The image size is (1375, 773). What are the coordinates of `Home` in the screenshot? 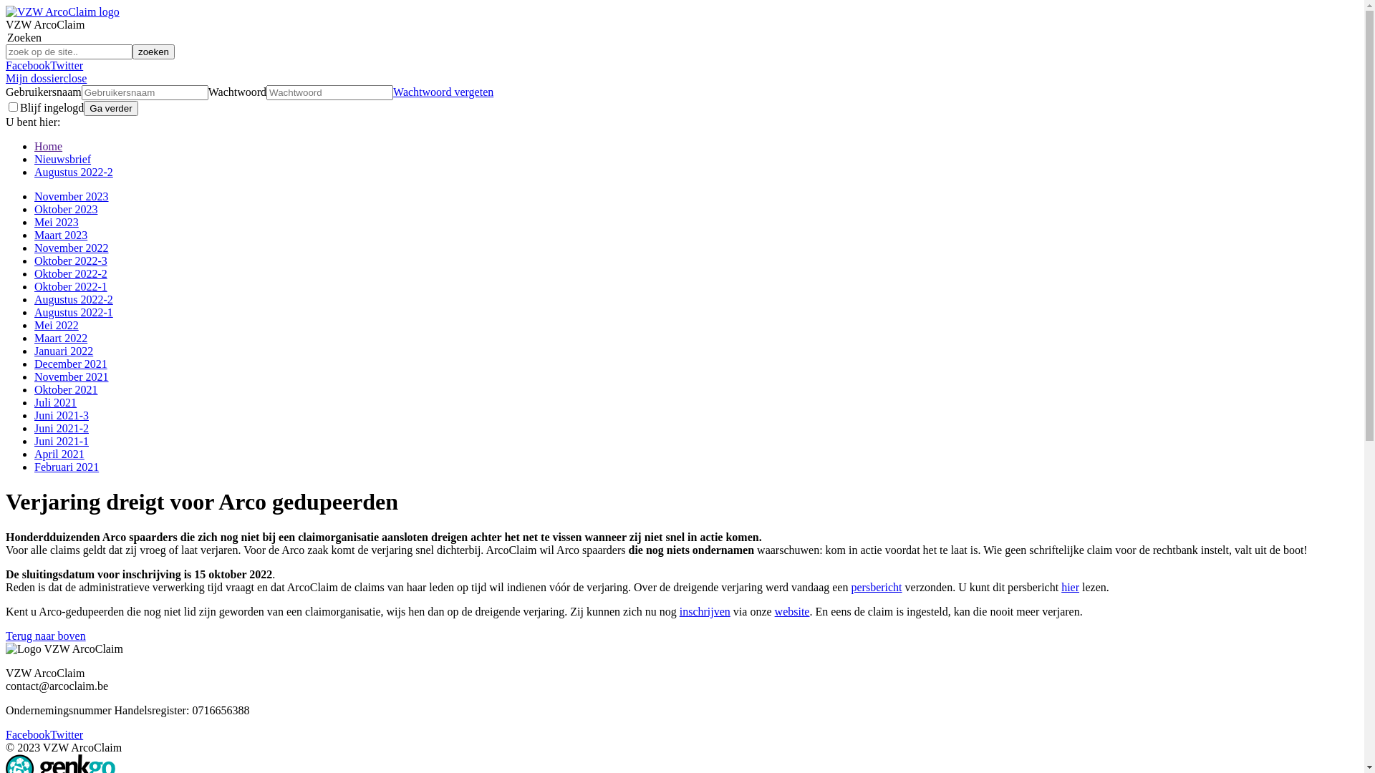 It's located at (49, 146).